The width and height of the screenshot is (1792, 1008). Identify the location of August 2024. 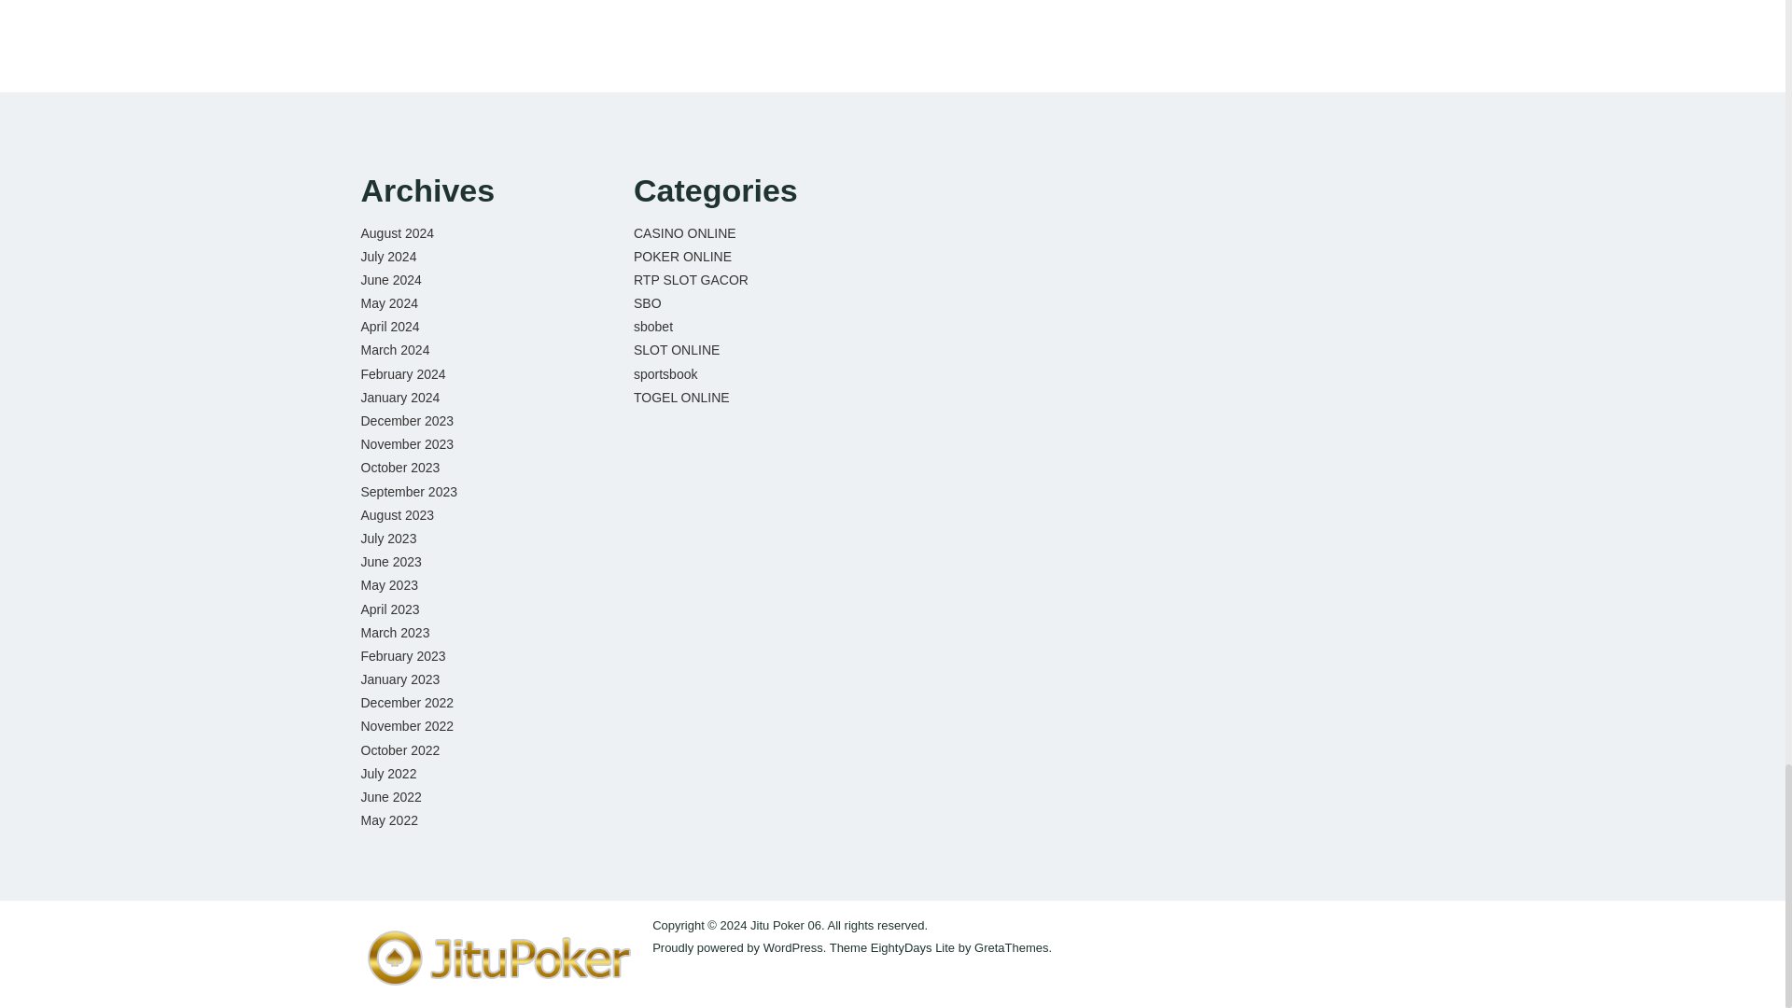
(396, 231).